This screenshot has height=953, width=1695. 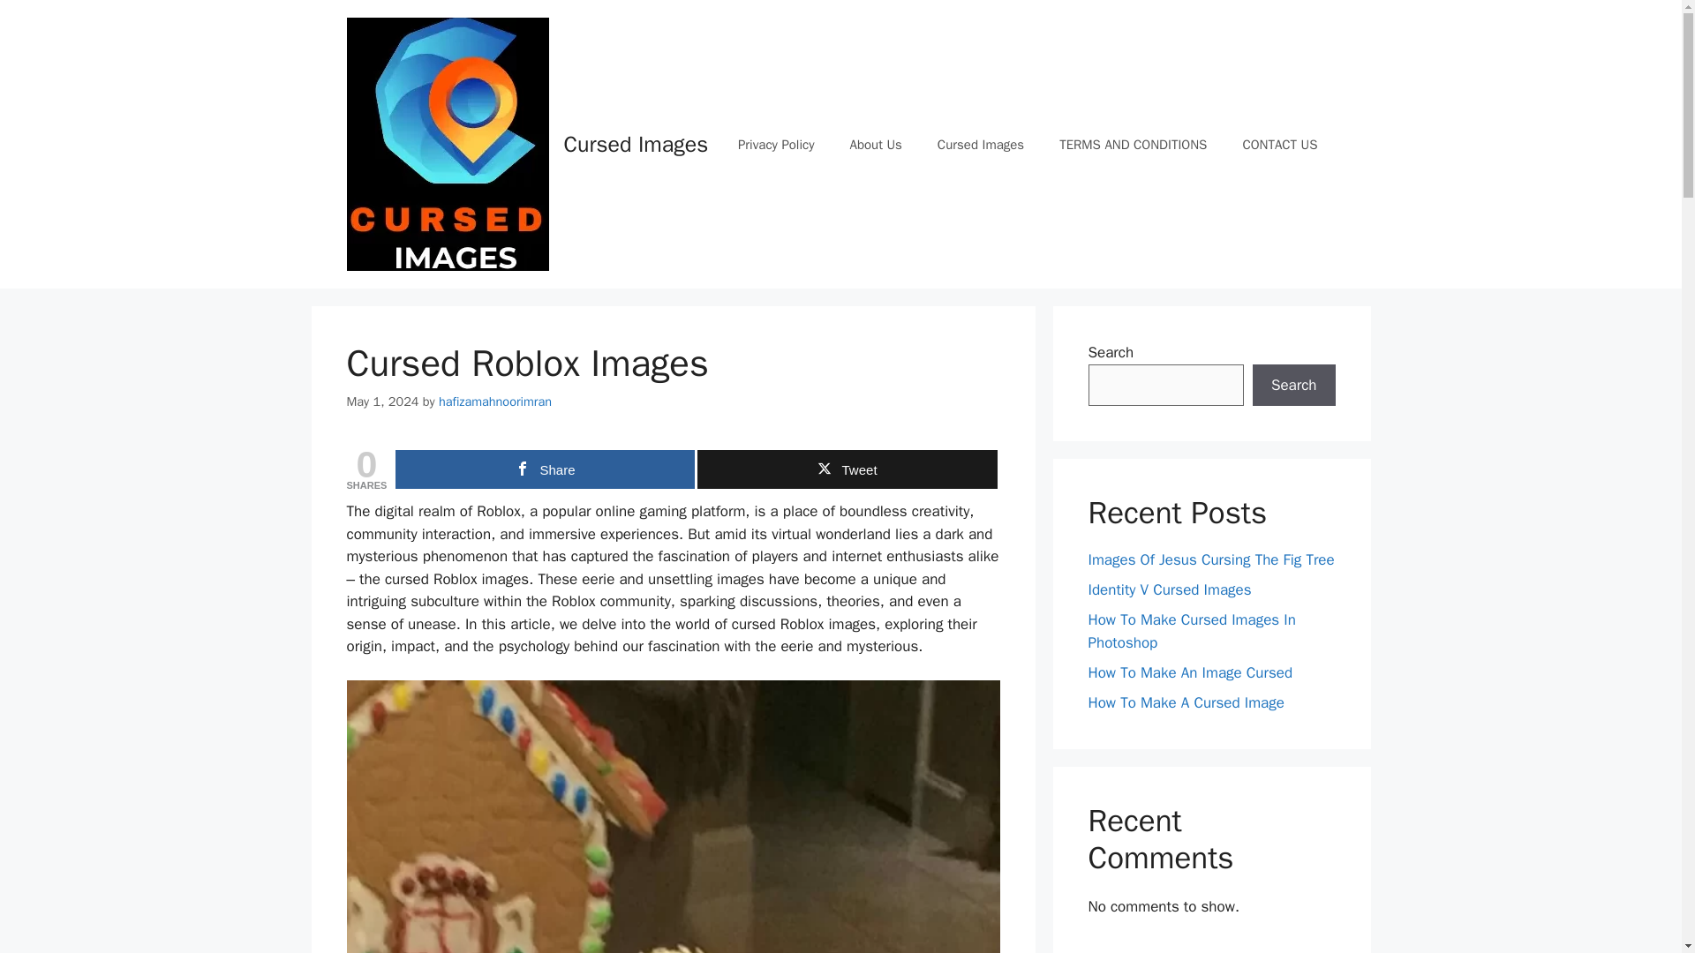 What do you see at coordinates (1169, 589) in the screenshot?
I see `Identity V Cursed Images` at bounding box center [1169, 589].